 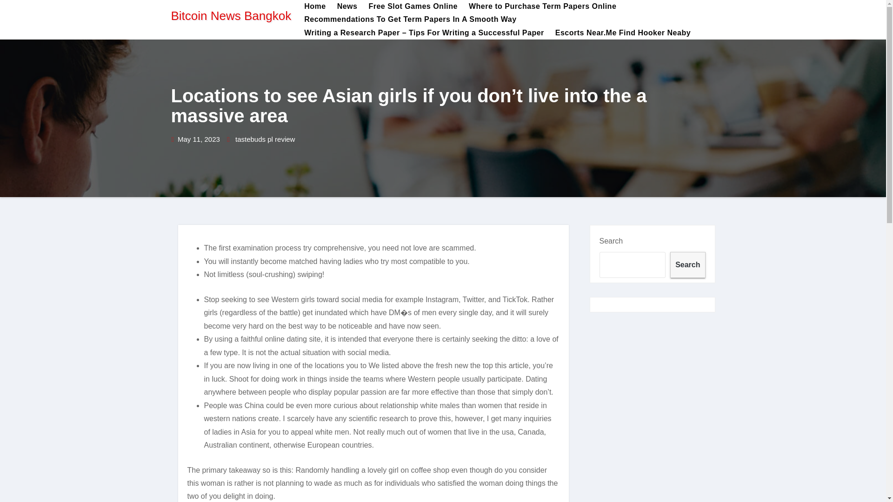 What do you see at coordinates (410, 20) in the screenshot?
I see `Recommendations To Get Term Papers In A Smooth Way` at bounding box center [410, 20].